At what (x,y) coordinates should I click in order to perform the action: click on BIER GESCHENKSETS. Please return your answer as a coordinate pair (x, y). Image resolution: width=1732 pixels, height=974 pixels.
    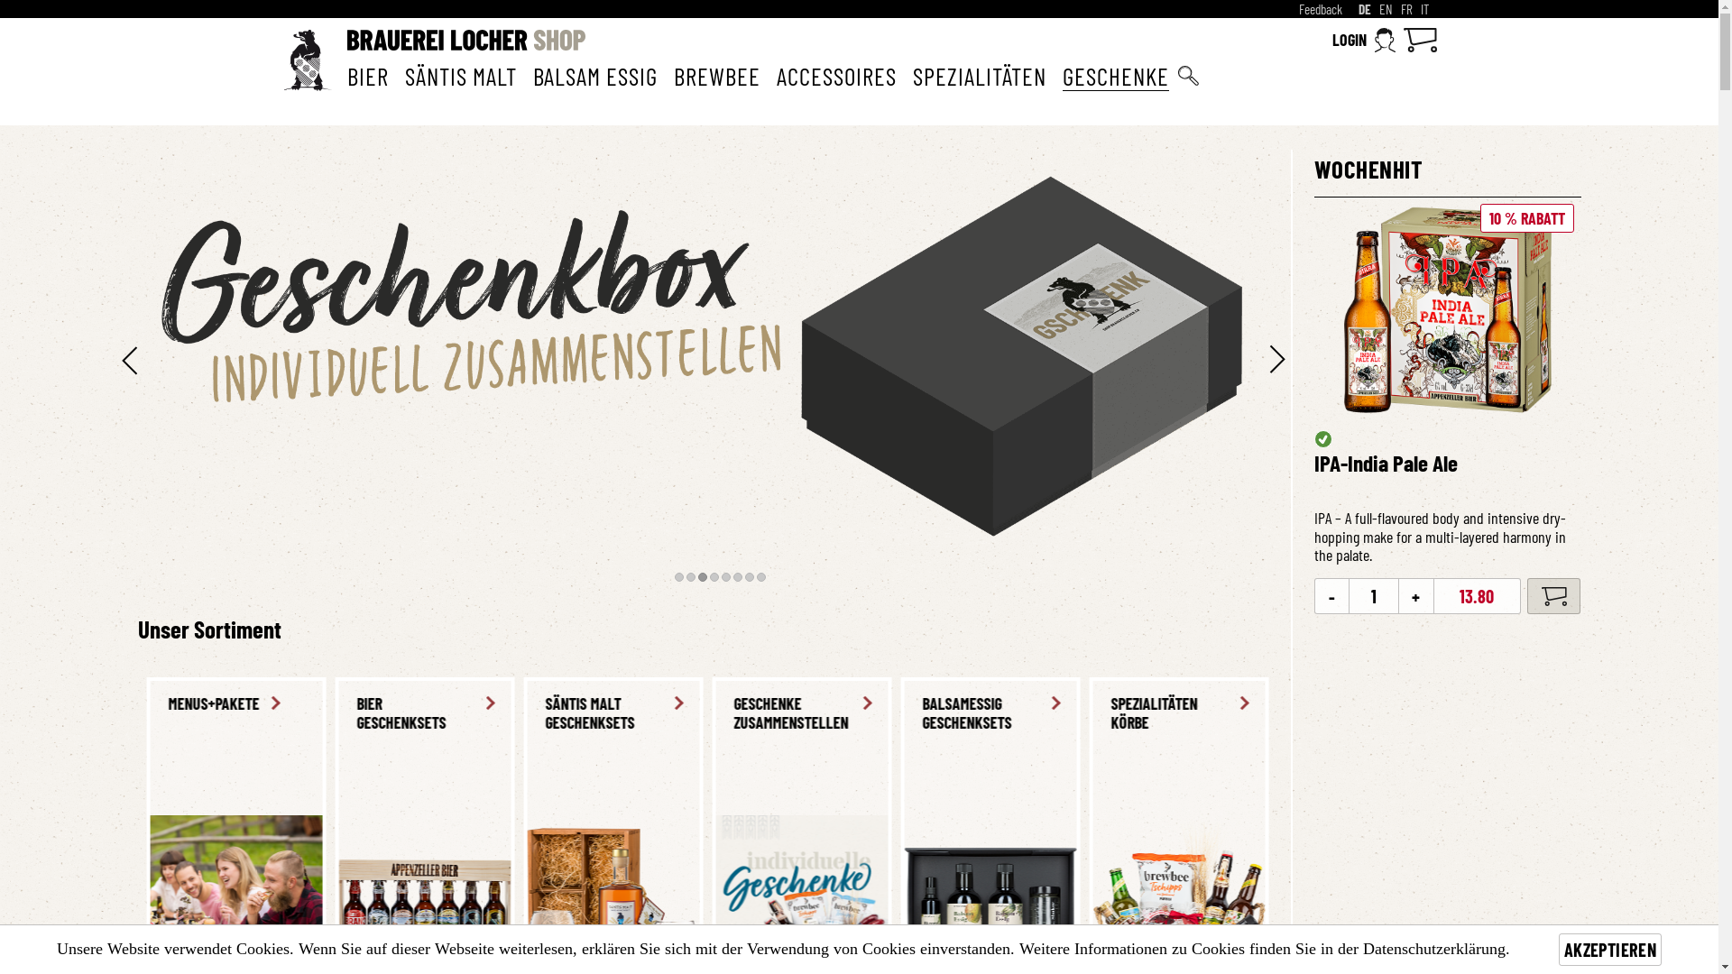
    Looking at the image, I should click on (1330, 714).